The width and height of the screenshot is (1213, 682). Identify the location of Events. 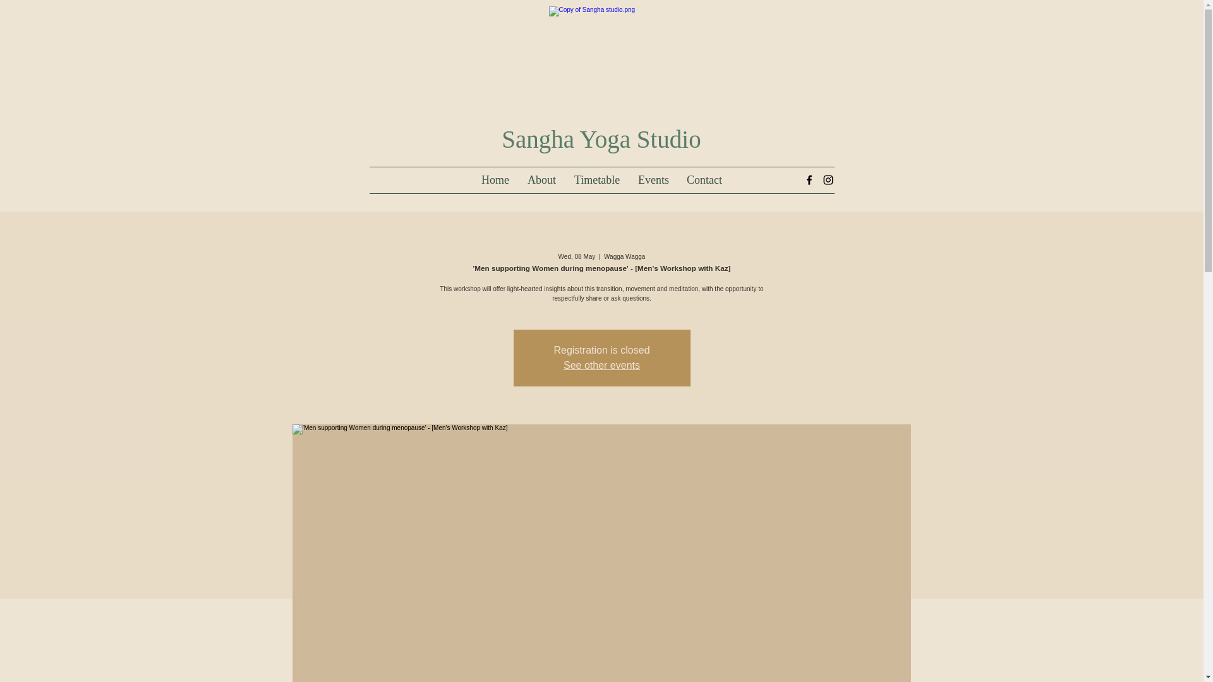
(652, 179).